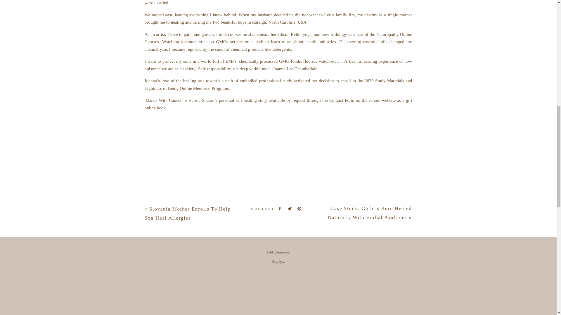  Describe the element at coordinates (342, 100) in the screenshot. I see `Contact Form` at that location.